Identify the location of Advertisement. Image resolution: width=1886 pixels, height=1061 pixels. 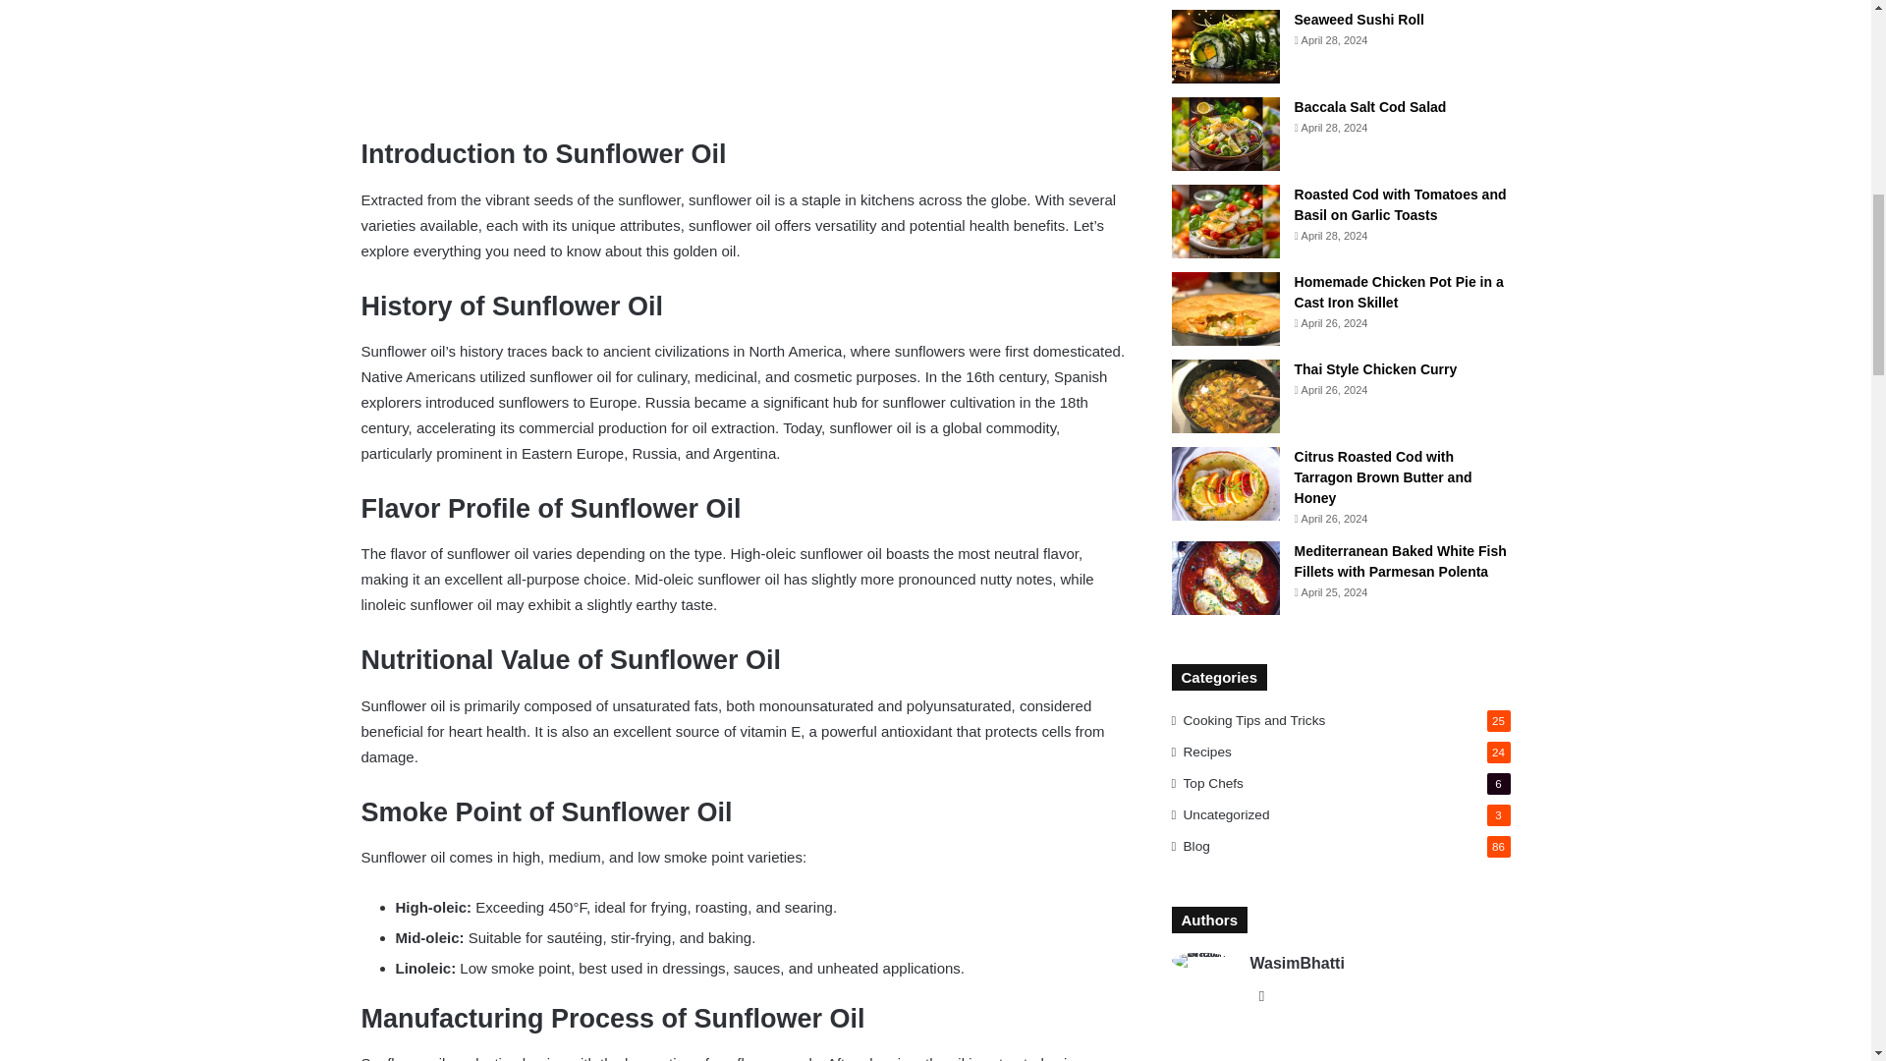
(745, 53).